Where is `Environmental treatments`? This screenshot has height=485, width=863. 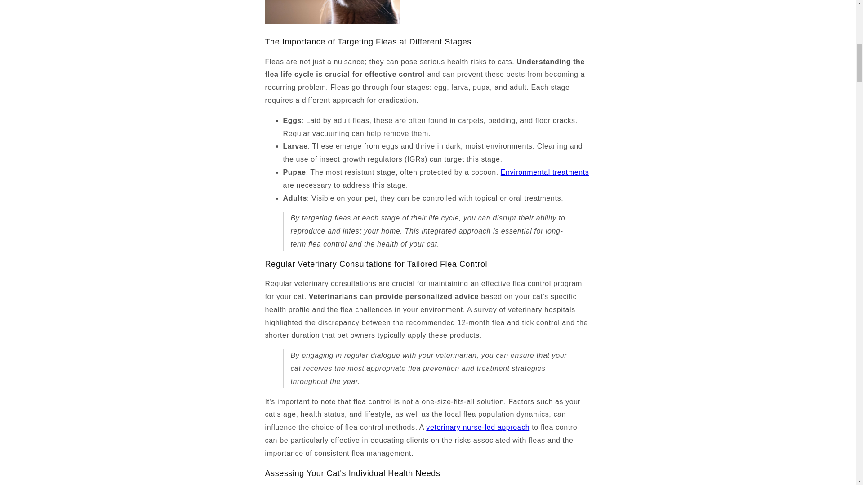
Environmental treatments is located at coordinates (545, 172).